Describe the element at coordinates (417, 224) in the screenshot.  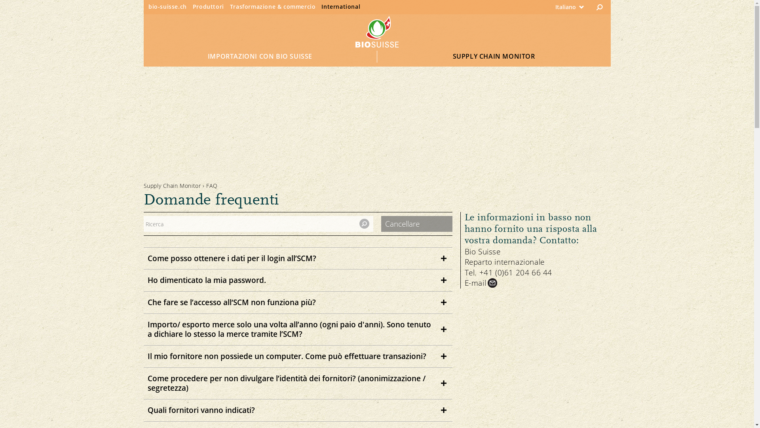
I see `Cancellare` at that location.